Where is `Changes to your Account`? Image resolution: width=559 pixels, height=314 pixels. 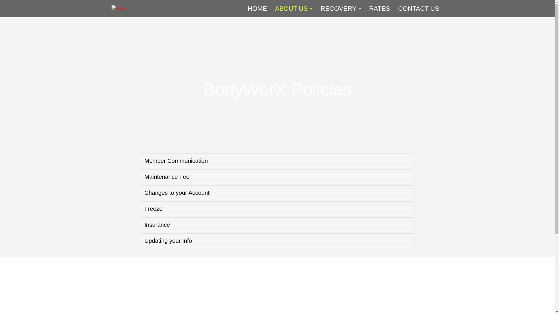
Changes to your Account is located at coordinates (176, 192).